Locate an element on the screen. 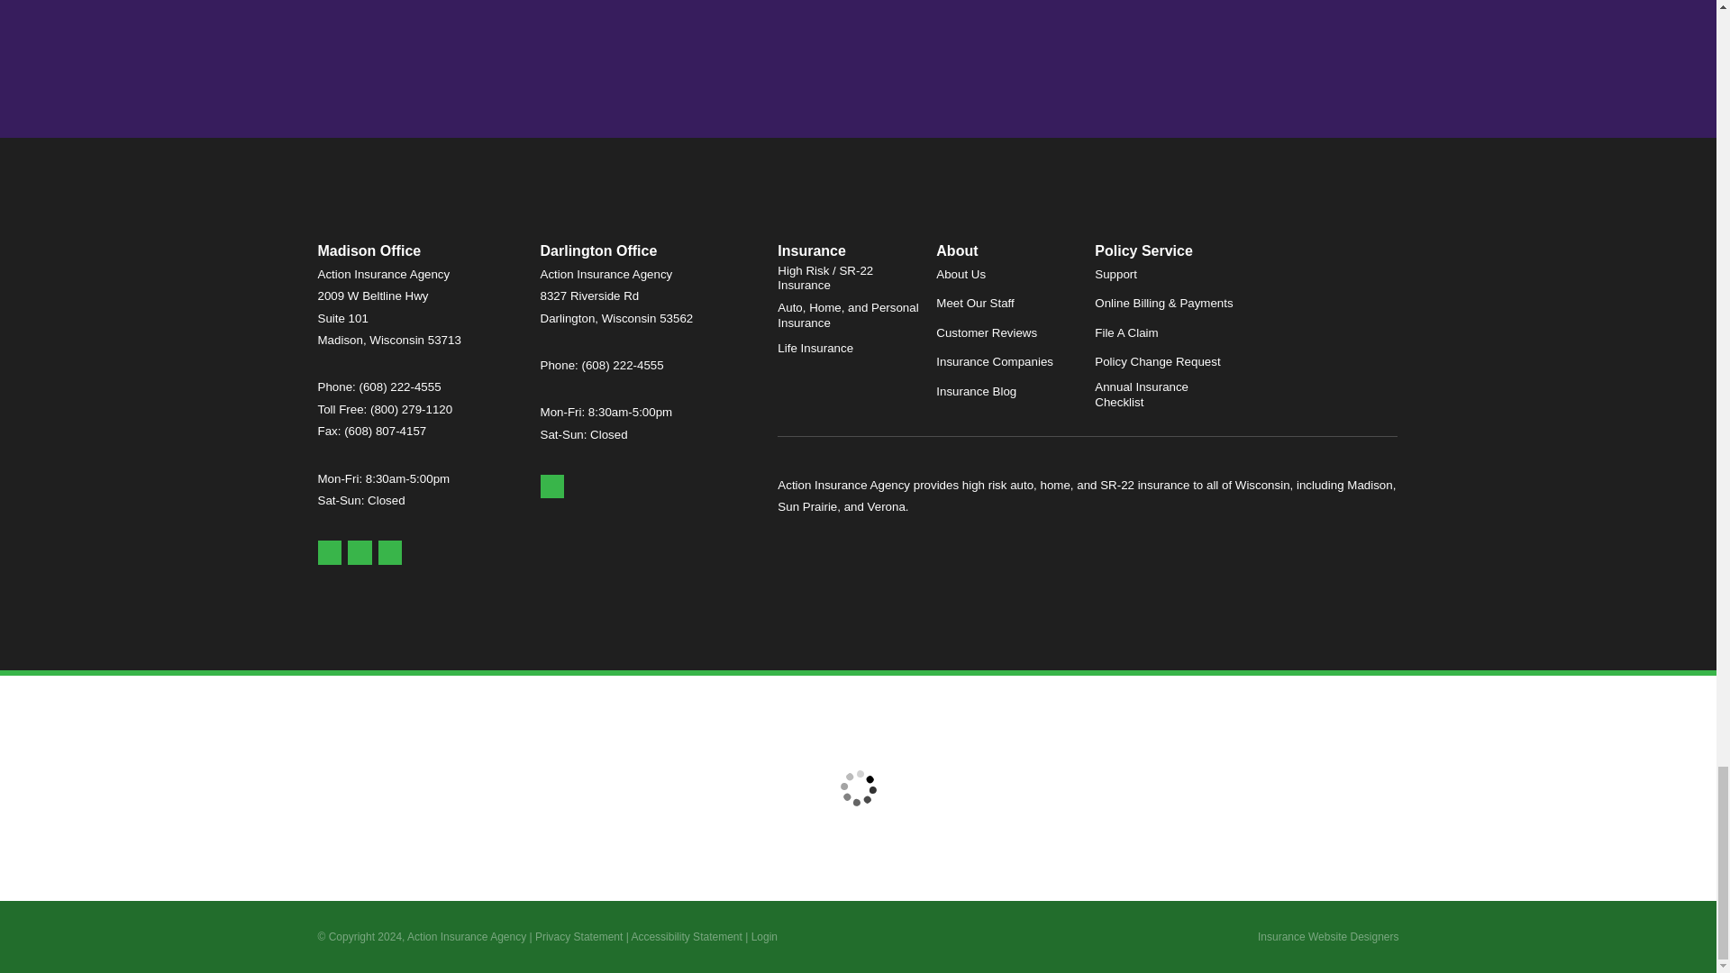 Image resolution: width=1730 pixels, height=973 pixels. Google Maps is located at coordinates (552, 486).